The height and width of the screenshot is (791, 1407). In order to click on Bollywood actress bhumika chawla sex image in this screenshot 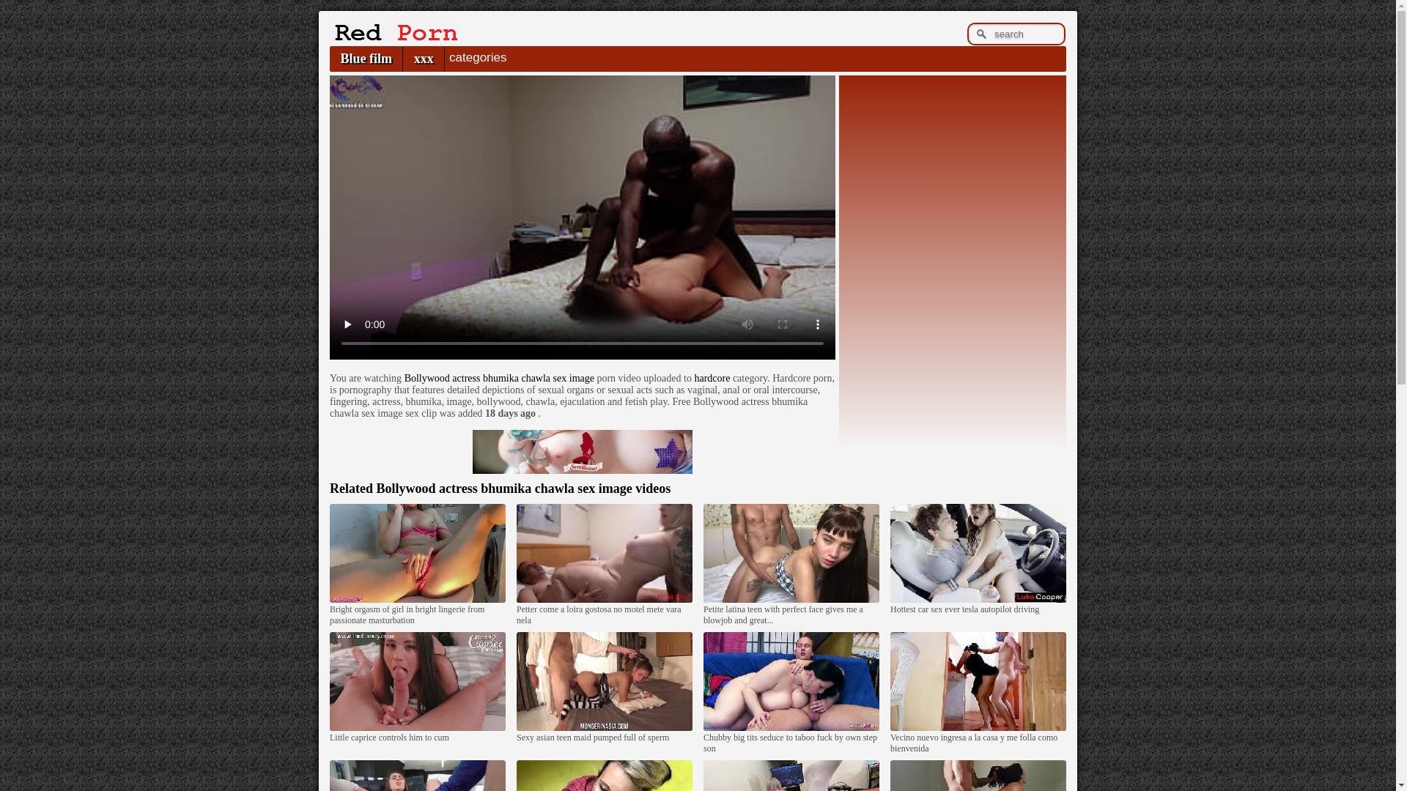, I will do `click(500, 378)`.